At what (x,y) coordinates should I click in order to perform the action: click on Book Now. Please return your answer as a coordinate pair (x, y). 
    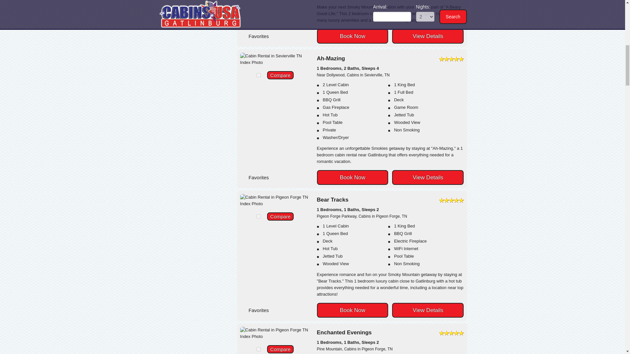
    Looking at the image, I should click on (352, 36).